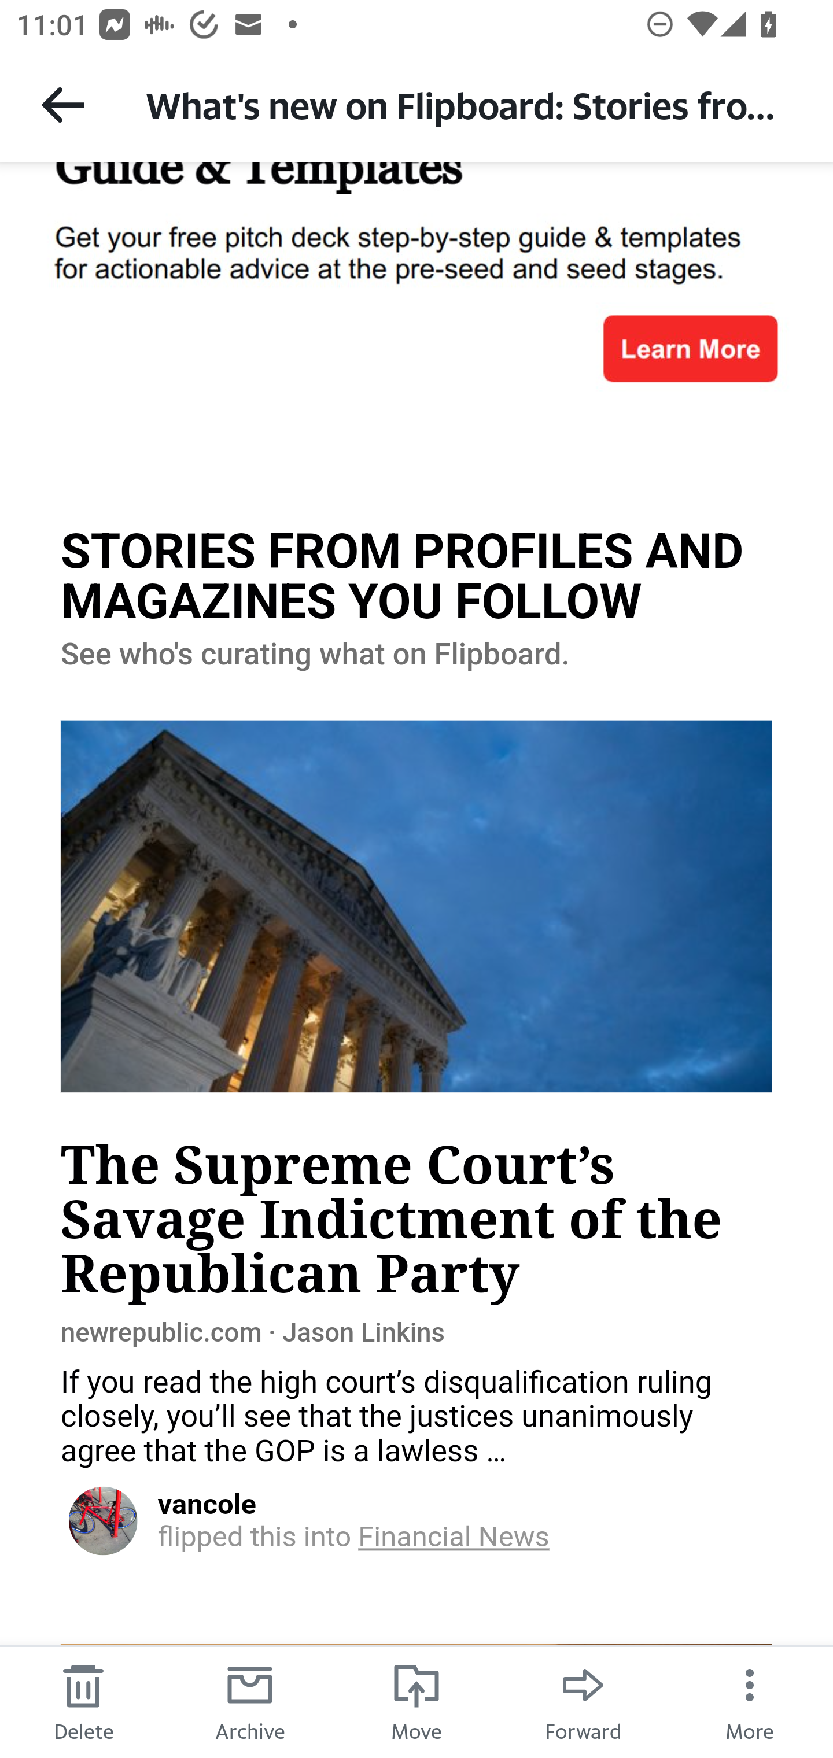  I want to click on Delete, so click(83, 1701).